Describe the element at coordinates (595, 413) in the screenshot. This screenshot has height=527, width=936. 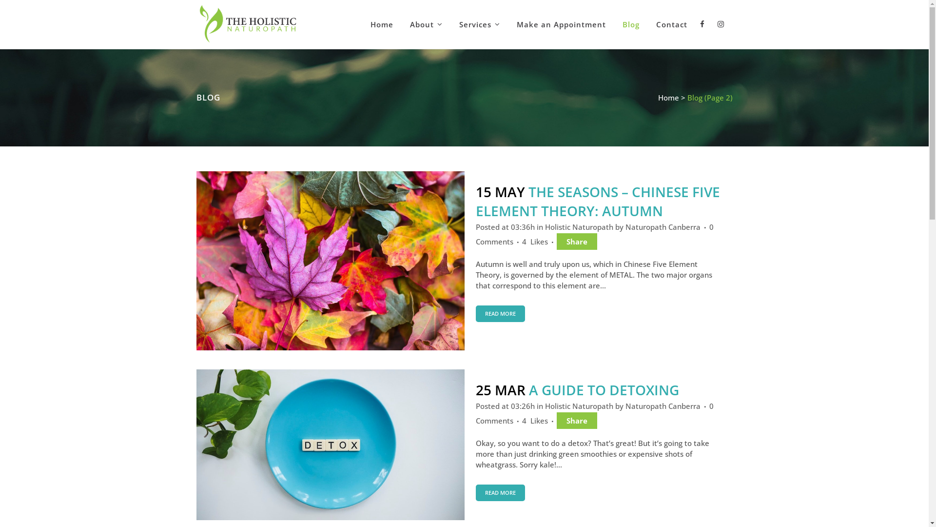
I see `0 Comments` at that location.